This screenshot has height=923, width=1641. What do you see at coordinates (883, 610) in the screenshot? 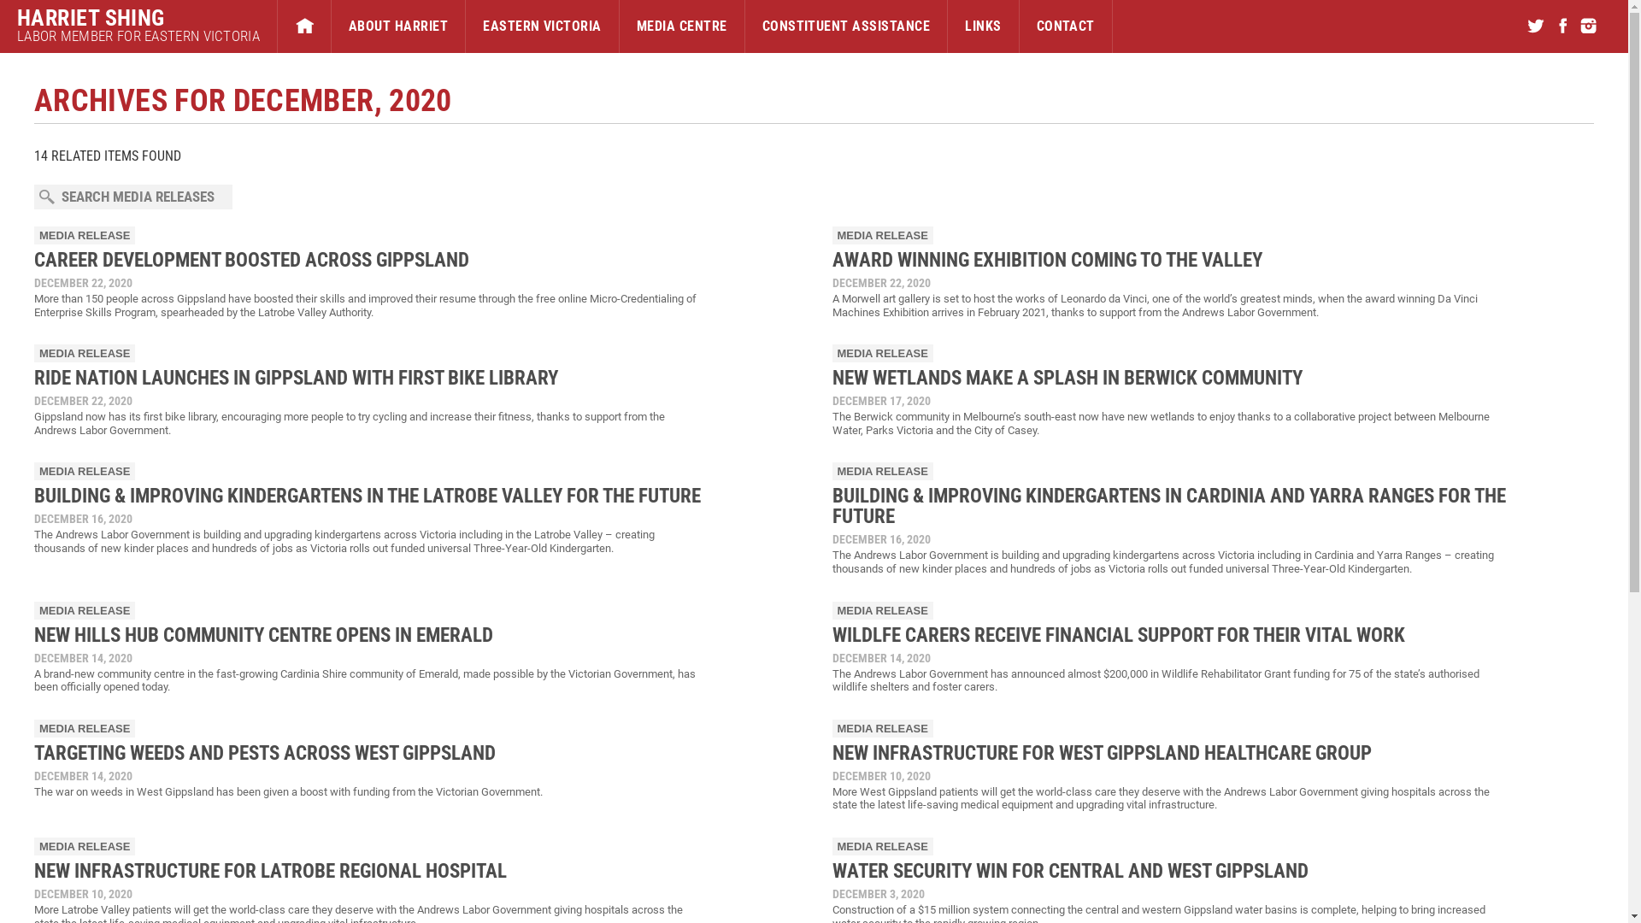
I see `MEDIA RELEASE` at bounding box center [883, 610].